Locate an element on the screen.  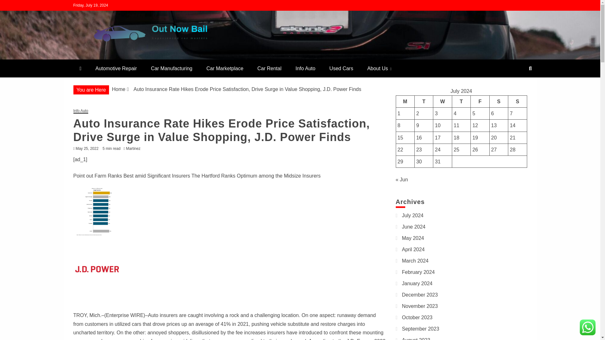
May 25, 2022 is located at coordinates (87, 149).